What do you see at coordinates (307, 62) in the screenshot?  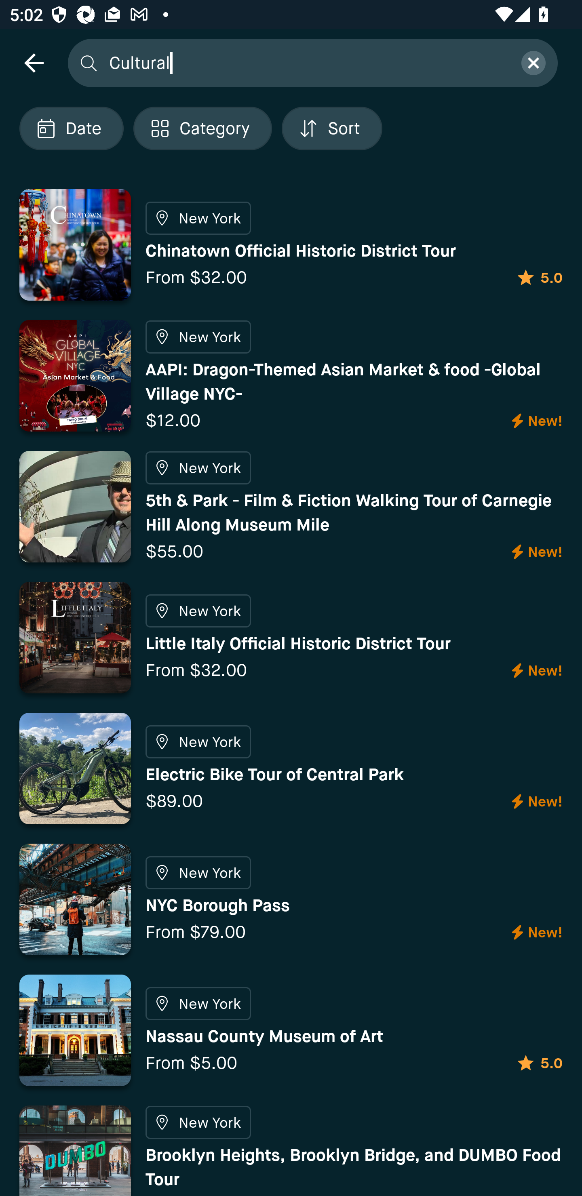 I see `Cultural` at bounding box center [307, 62].